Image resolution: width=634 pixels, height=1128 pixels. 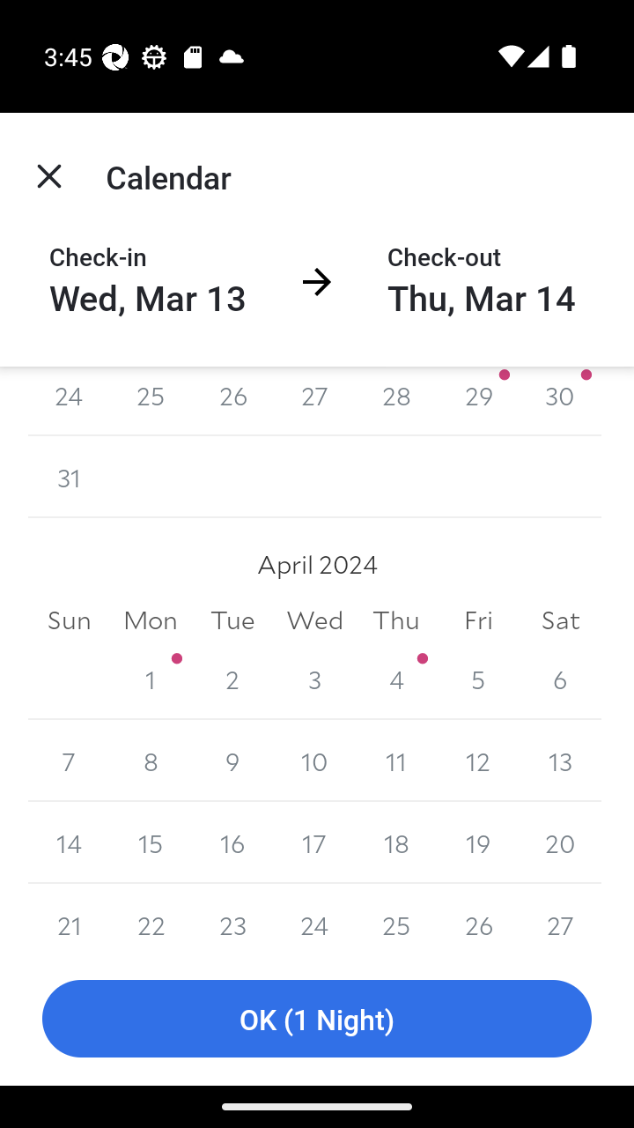 What do you see at coordinates (396, 842) in the screenshot?
I see `18 18 April 2024` at bounding box center [396, 842].